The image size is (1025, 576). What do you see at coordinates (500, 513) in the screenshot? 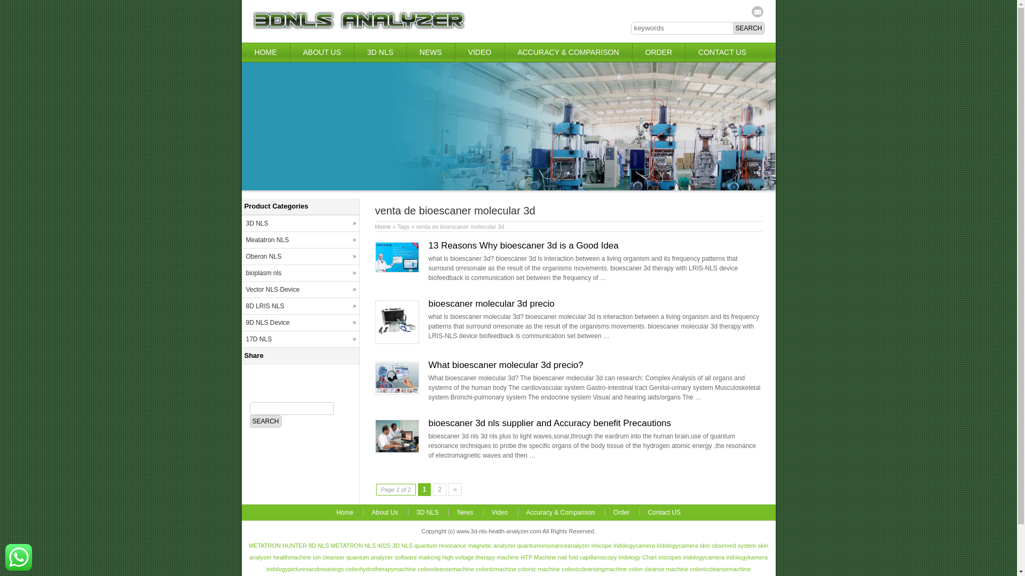
I see `Video` at bounding box center [500, 513].